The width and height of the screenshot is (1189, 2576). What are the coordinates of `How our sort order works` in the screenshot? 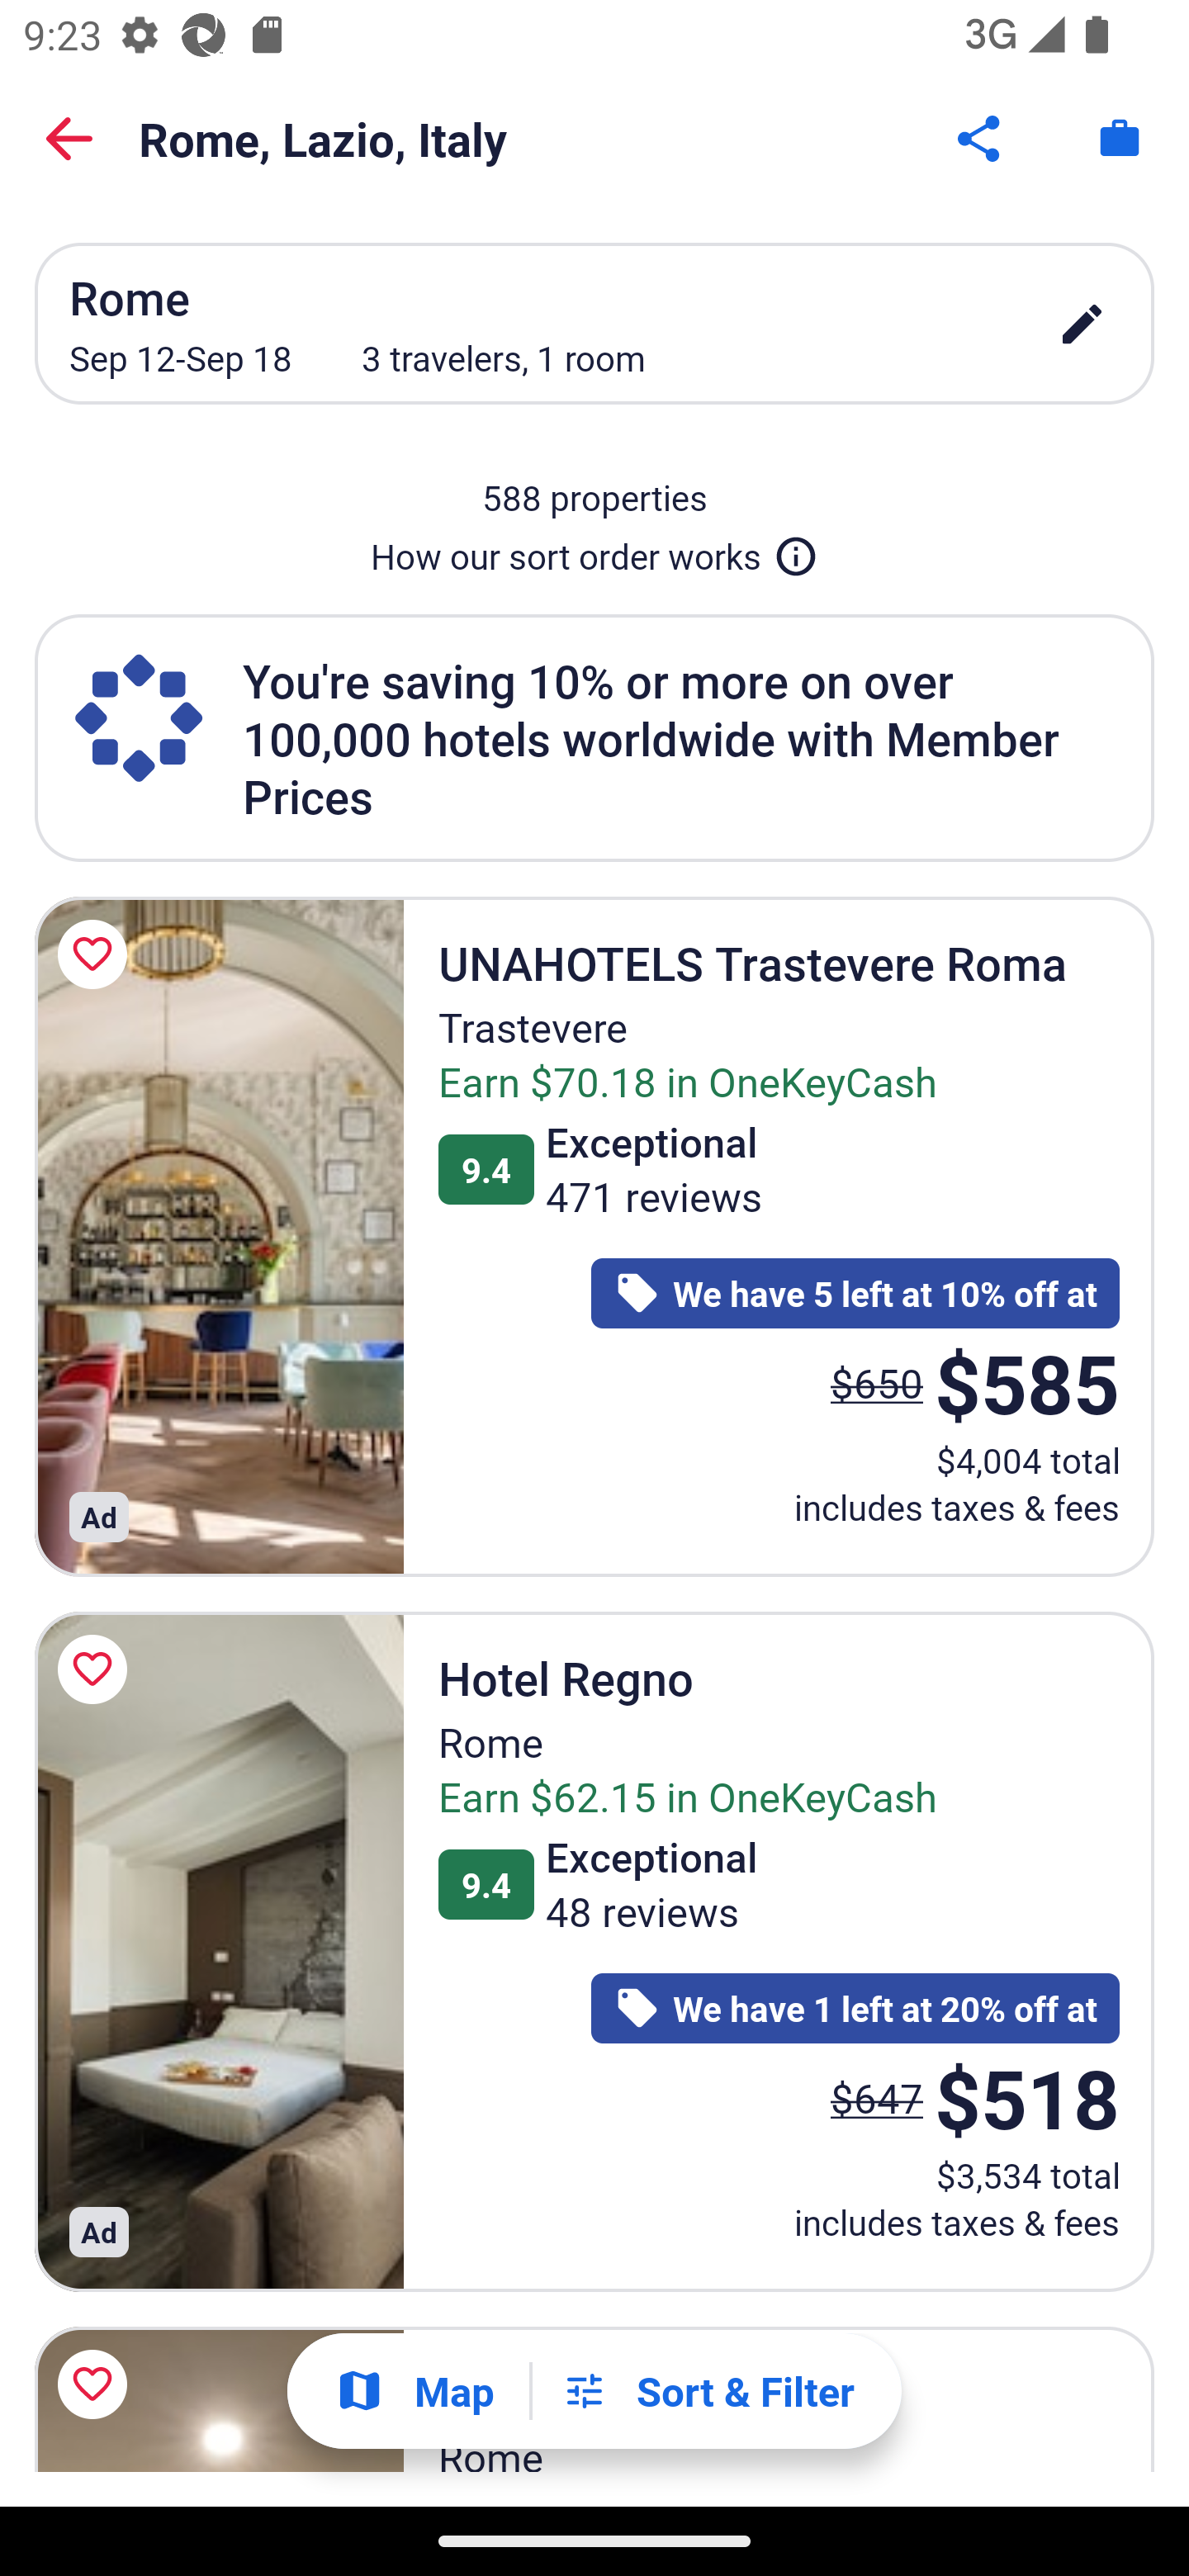 It's located at (594, 550).